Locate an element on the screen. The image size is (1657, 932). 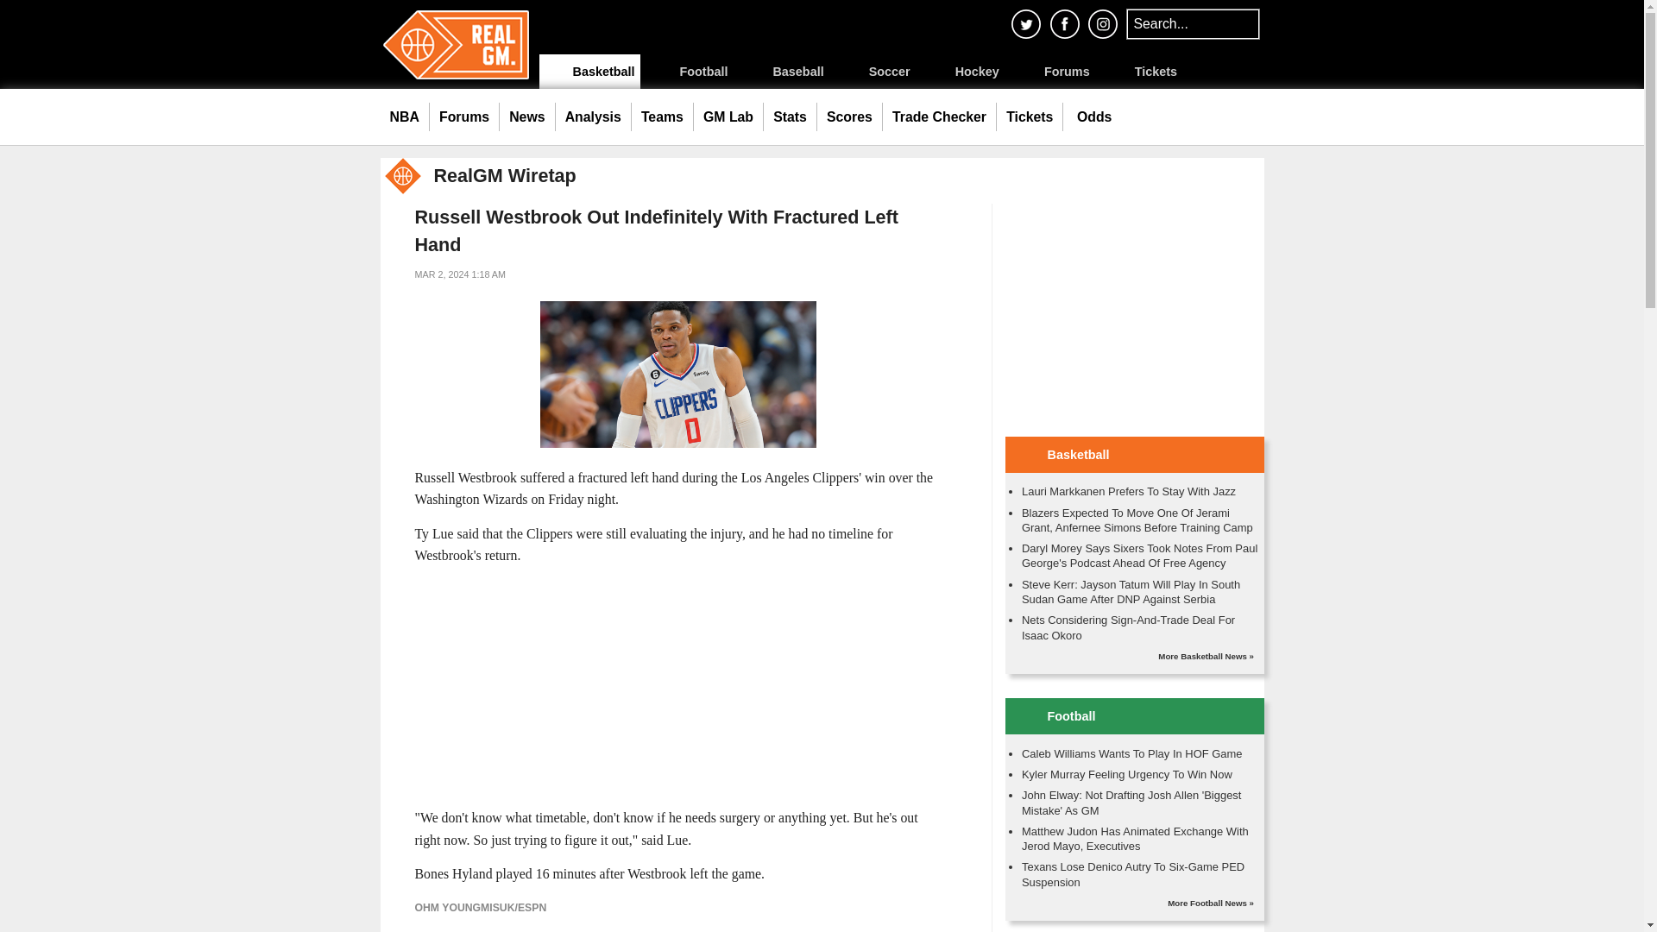
Tickets is located at coordinates (1141, 71).